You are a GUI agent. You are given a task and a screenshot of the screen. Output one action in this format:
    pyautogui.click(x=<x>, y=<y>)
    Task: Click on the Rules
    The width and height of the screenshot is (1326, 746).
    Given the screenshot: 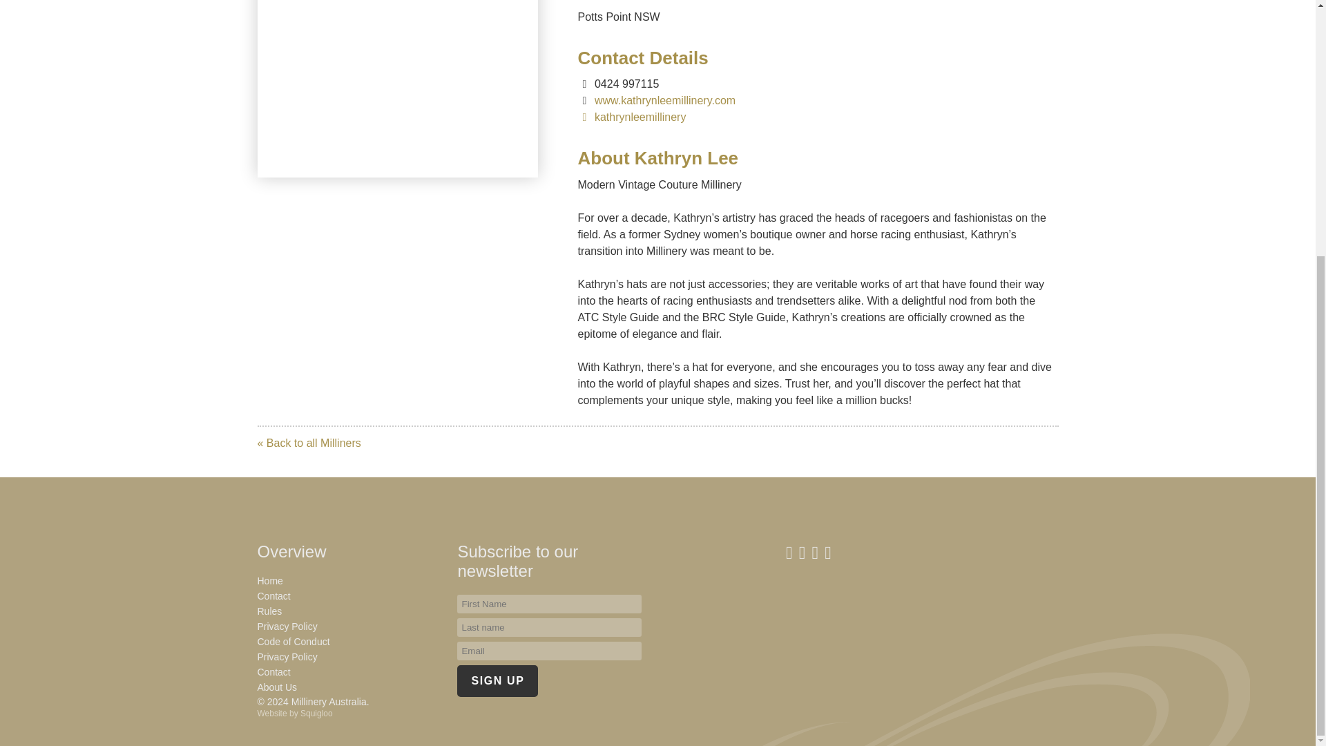 What is the action you would take?
    pyautogui.click(x=269, y=611)
    